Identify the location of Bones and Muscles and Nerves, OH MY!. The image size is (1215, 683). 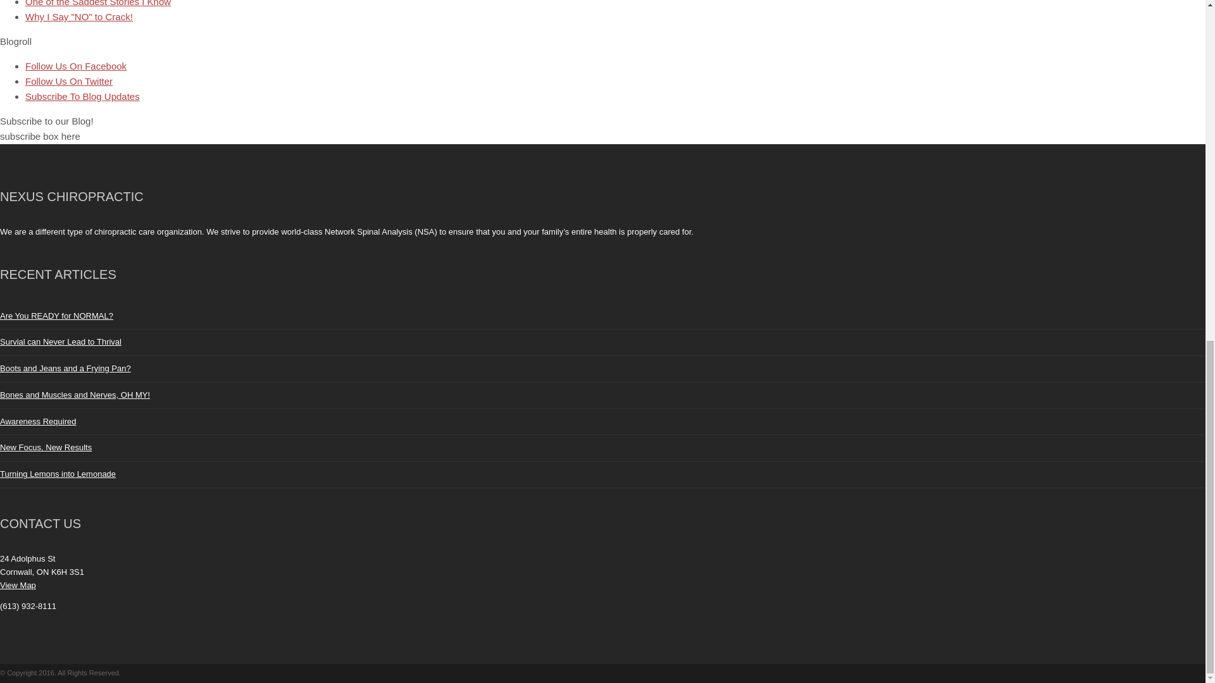
(75, 395).